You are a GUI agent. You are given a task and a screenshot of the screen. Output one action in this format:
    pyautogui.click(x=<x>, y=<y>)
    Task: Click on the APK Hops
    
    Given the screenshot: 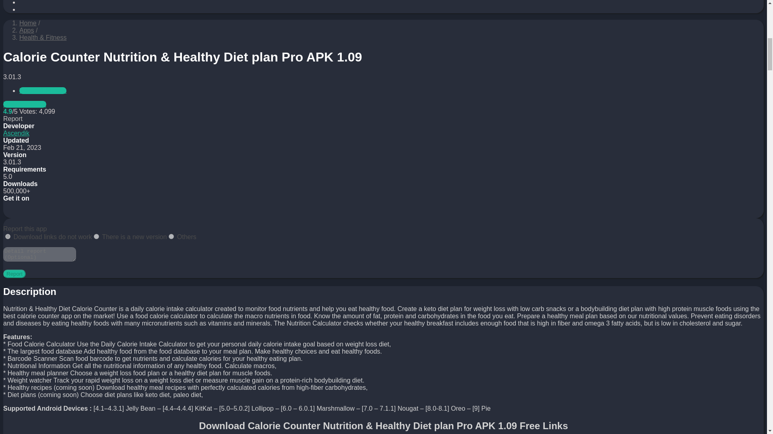 What is the action you would take?
    pyautogui.click(x=28, y=23)
    